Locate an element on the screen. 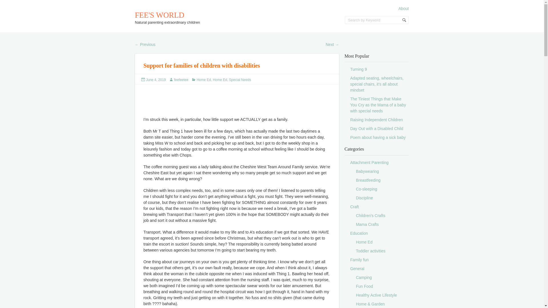 This screenshot has width=548, height=308. Breastfeeding is located at coordinates (368, 180).